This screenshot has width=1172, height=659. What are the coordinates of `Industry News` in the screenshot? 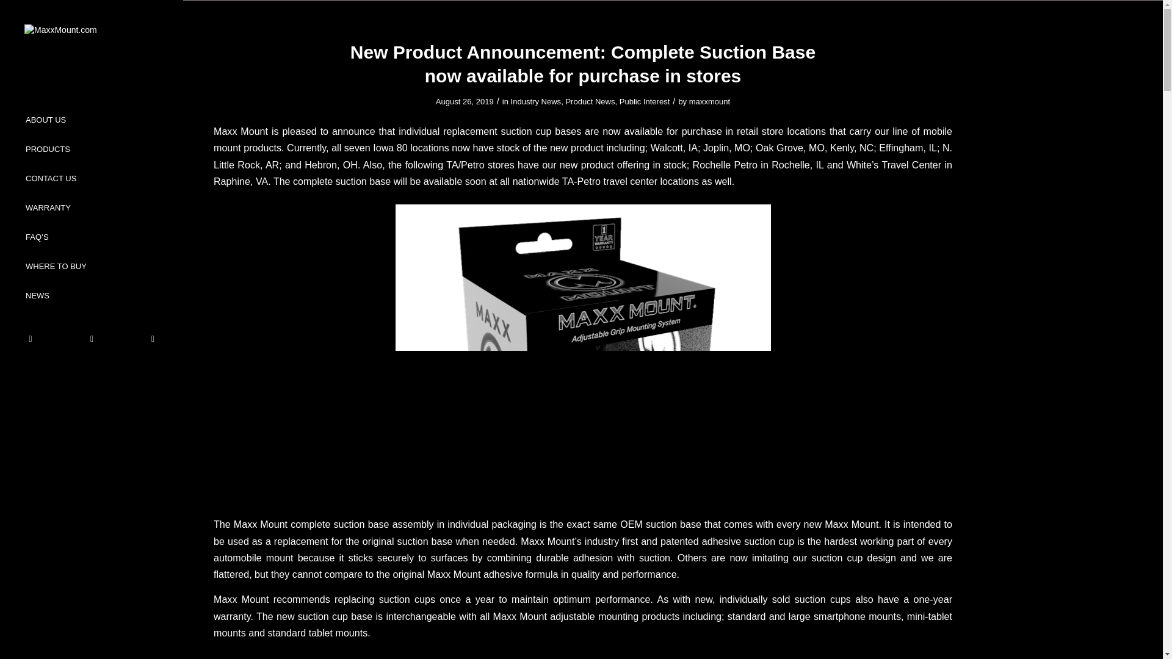 It's located at (536, 101).